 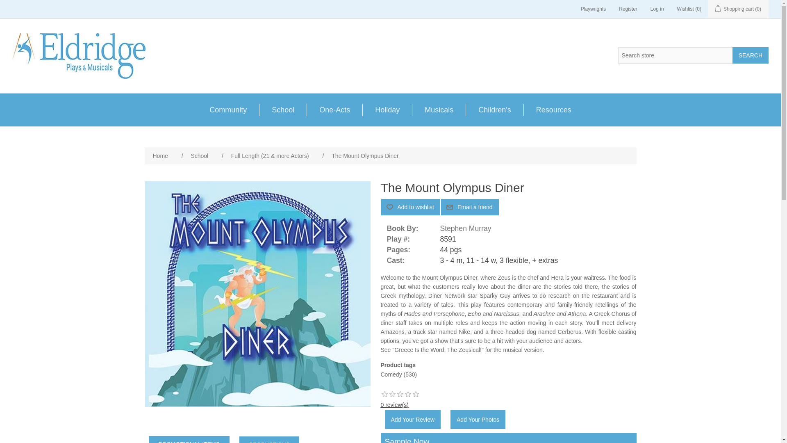 What do you see at coordinates (439, 110) in the screenshot?
I see `Musicals` at bounding box center [439, 110].